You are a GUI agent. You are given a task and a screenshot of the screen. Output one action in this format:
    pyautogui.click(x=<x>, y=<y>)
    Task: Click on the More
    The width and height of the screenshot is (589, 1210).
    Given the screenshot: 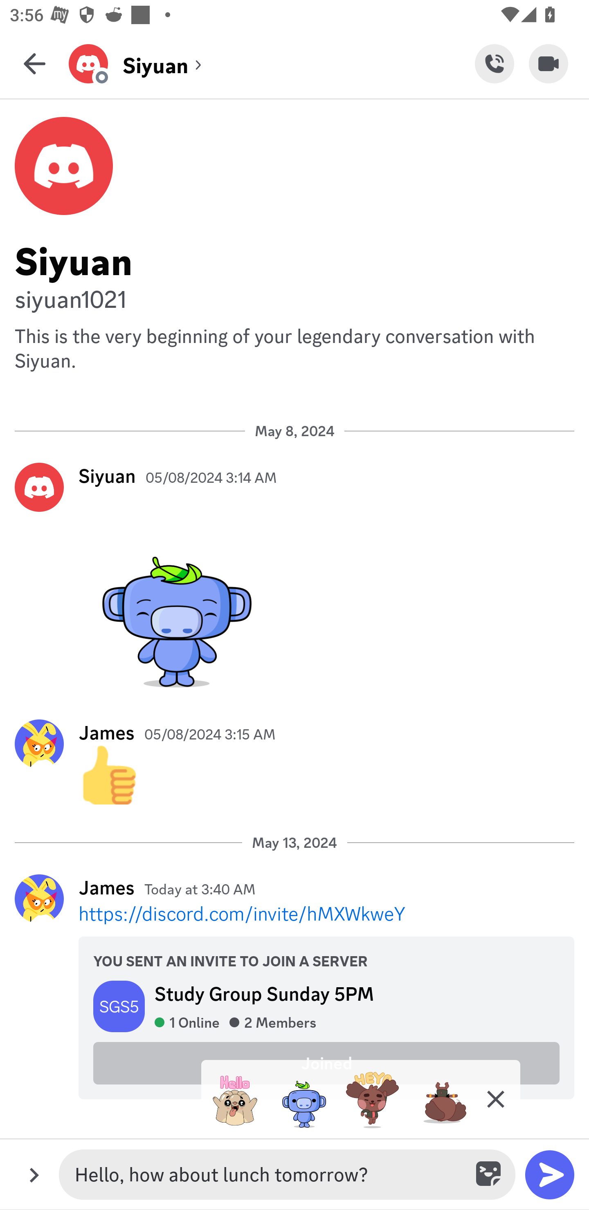 What is the action you would take?
    pyautogui.click(x=34, y=1175)
    